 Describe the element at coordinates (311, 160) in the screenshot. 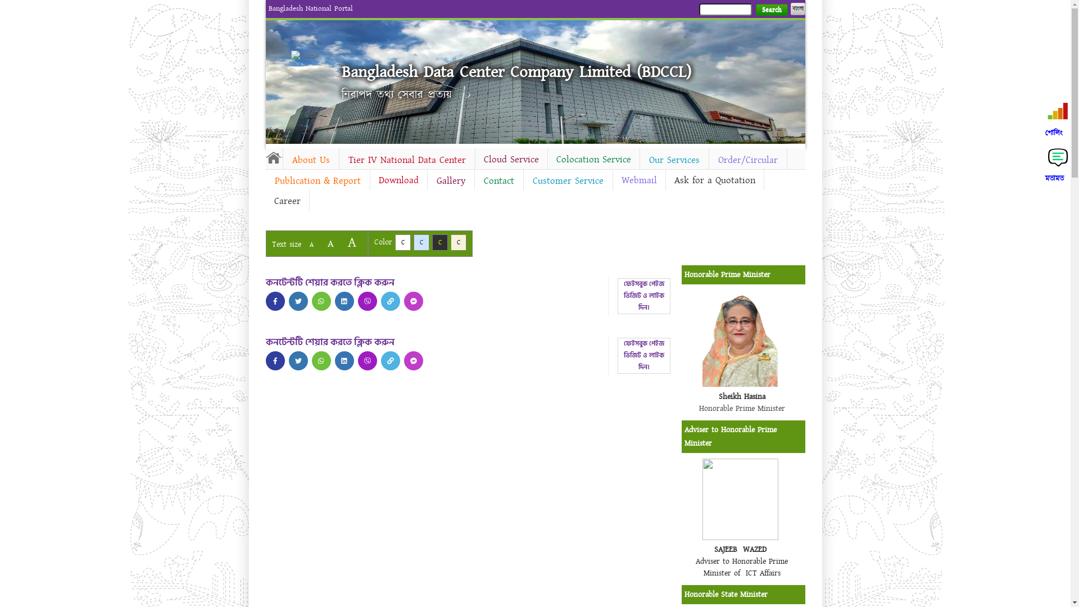

I see `About Us` at that location.